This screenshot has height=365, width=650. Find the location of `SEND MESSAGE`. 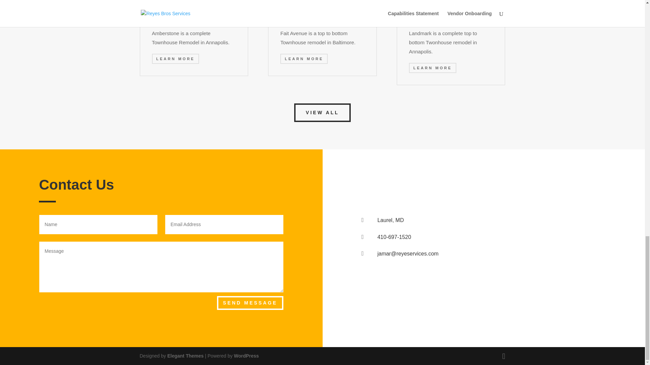

SEND MESSAGE is located at coordinates (250, 302).